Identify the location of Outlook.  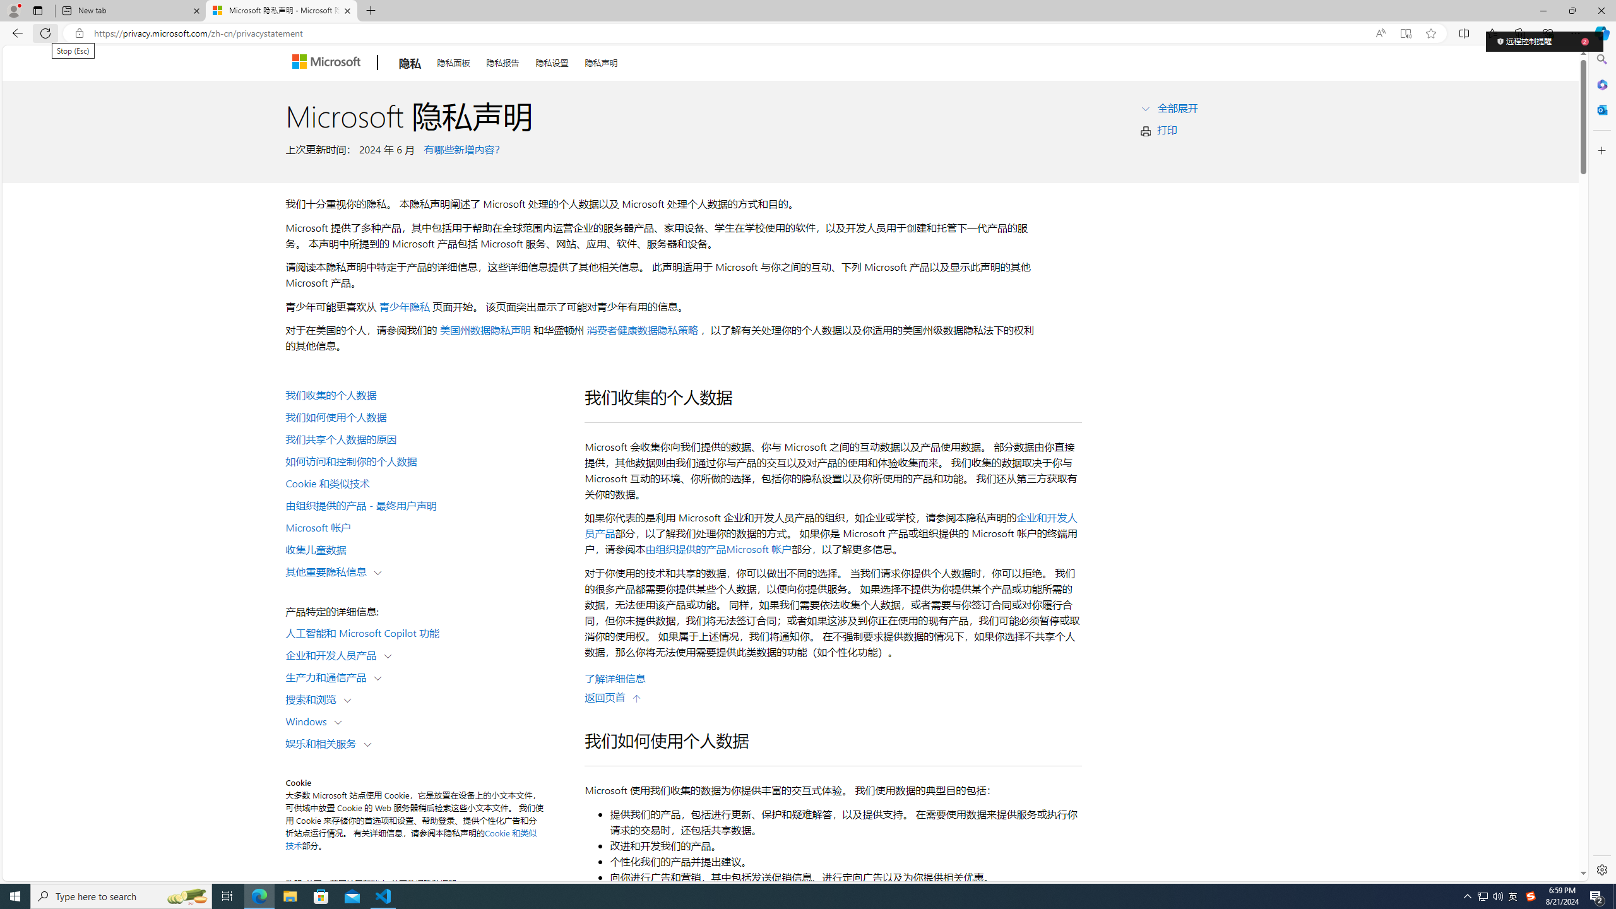
(1601, 109).